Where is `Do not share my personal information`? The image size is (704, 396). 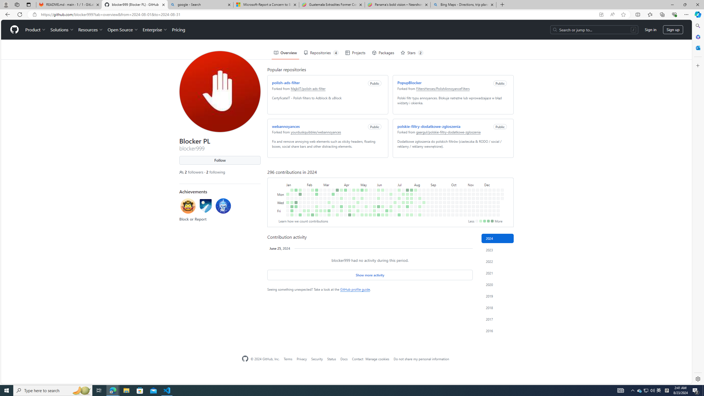 Do not share my personal information is located at coordinates (421, 359).